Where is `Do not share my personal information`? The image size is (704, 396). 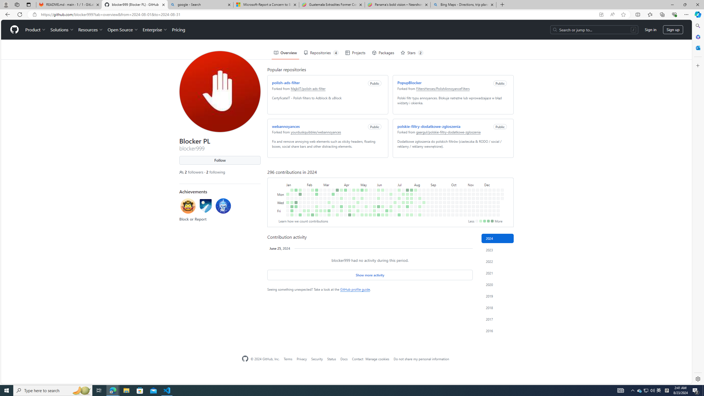 Do not share my personal information is located at coordinates (421, 359).